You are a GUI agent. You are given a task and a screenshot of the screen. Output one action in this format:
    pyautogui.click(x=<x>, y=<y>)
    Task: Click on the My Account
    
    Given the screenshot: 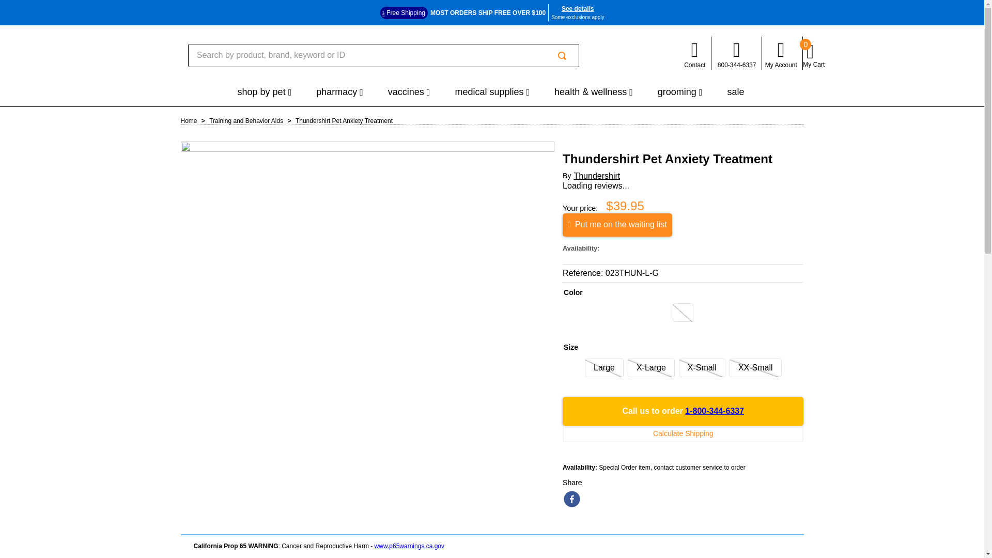 What is the action you would take?
    pyautogui.click(x=781, y=53)
    